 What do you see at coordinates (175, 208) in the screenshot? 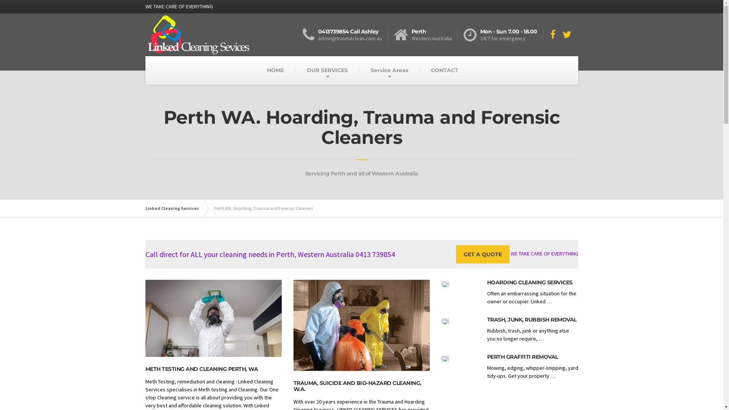
I see `Linked Cleaning Services` at bounding box center [175, 208].